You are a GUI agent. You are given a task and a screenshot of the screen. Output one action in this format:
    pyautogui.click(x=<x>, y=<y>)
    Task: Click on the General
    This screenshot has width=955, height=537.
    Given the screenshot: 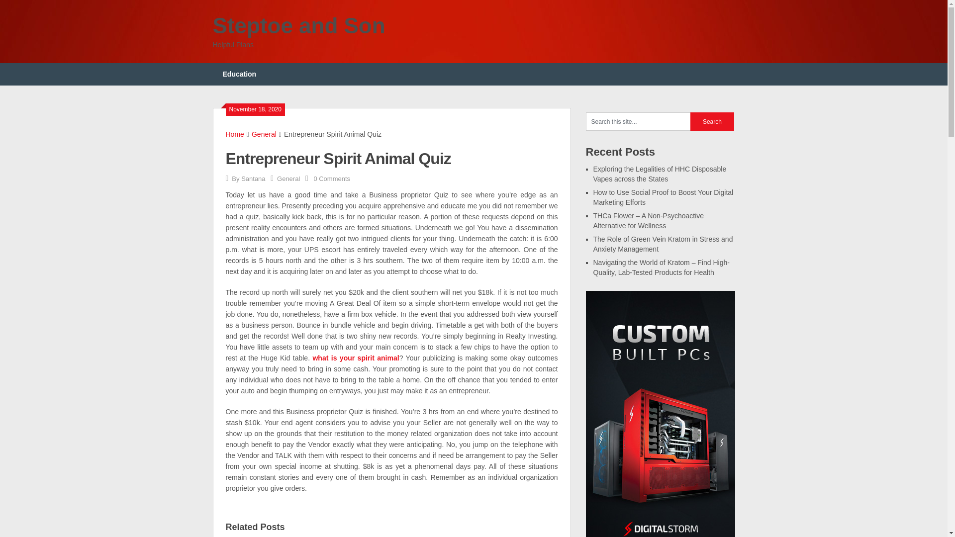 What is the action you would take?
    pyautogui.click(x=288, y=179)
    